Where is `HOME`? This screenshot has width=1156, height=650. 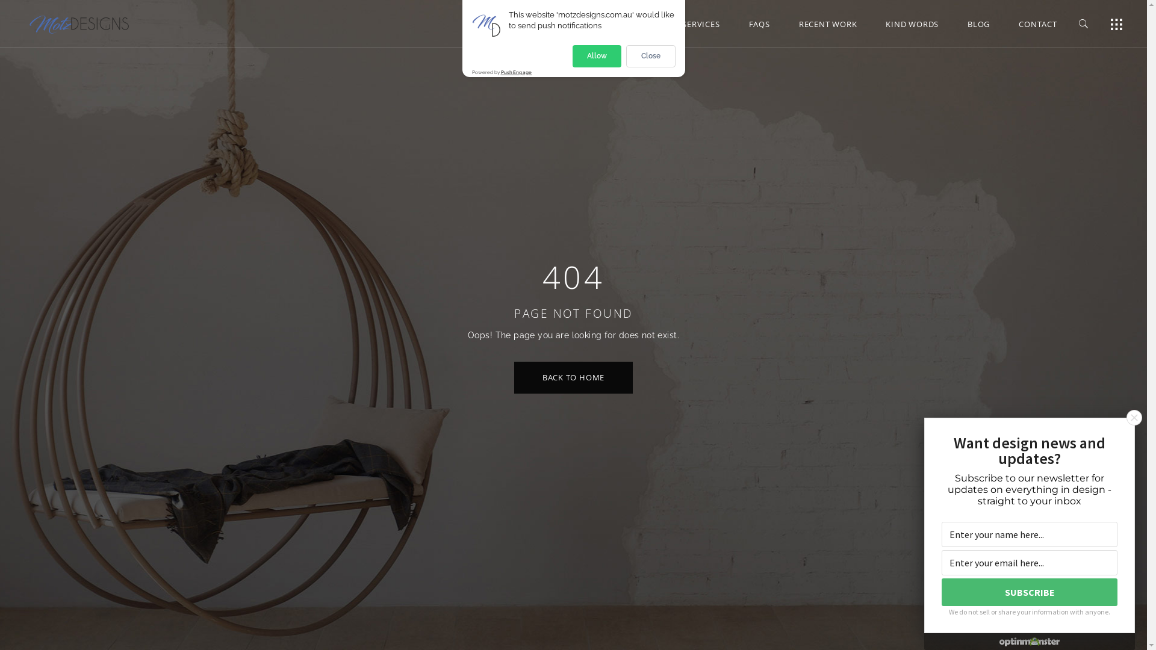 HOME is located at coordinates (584, 24).